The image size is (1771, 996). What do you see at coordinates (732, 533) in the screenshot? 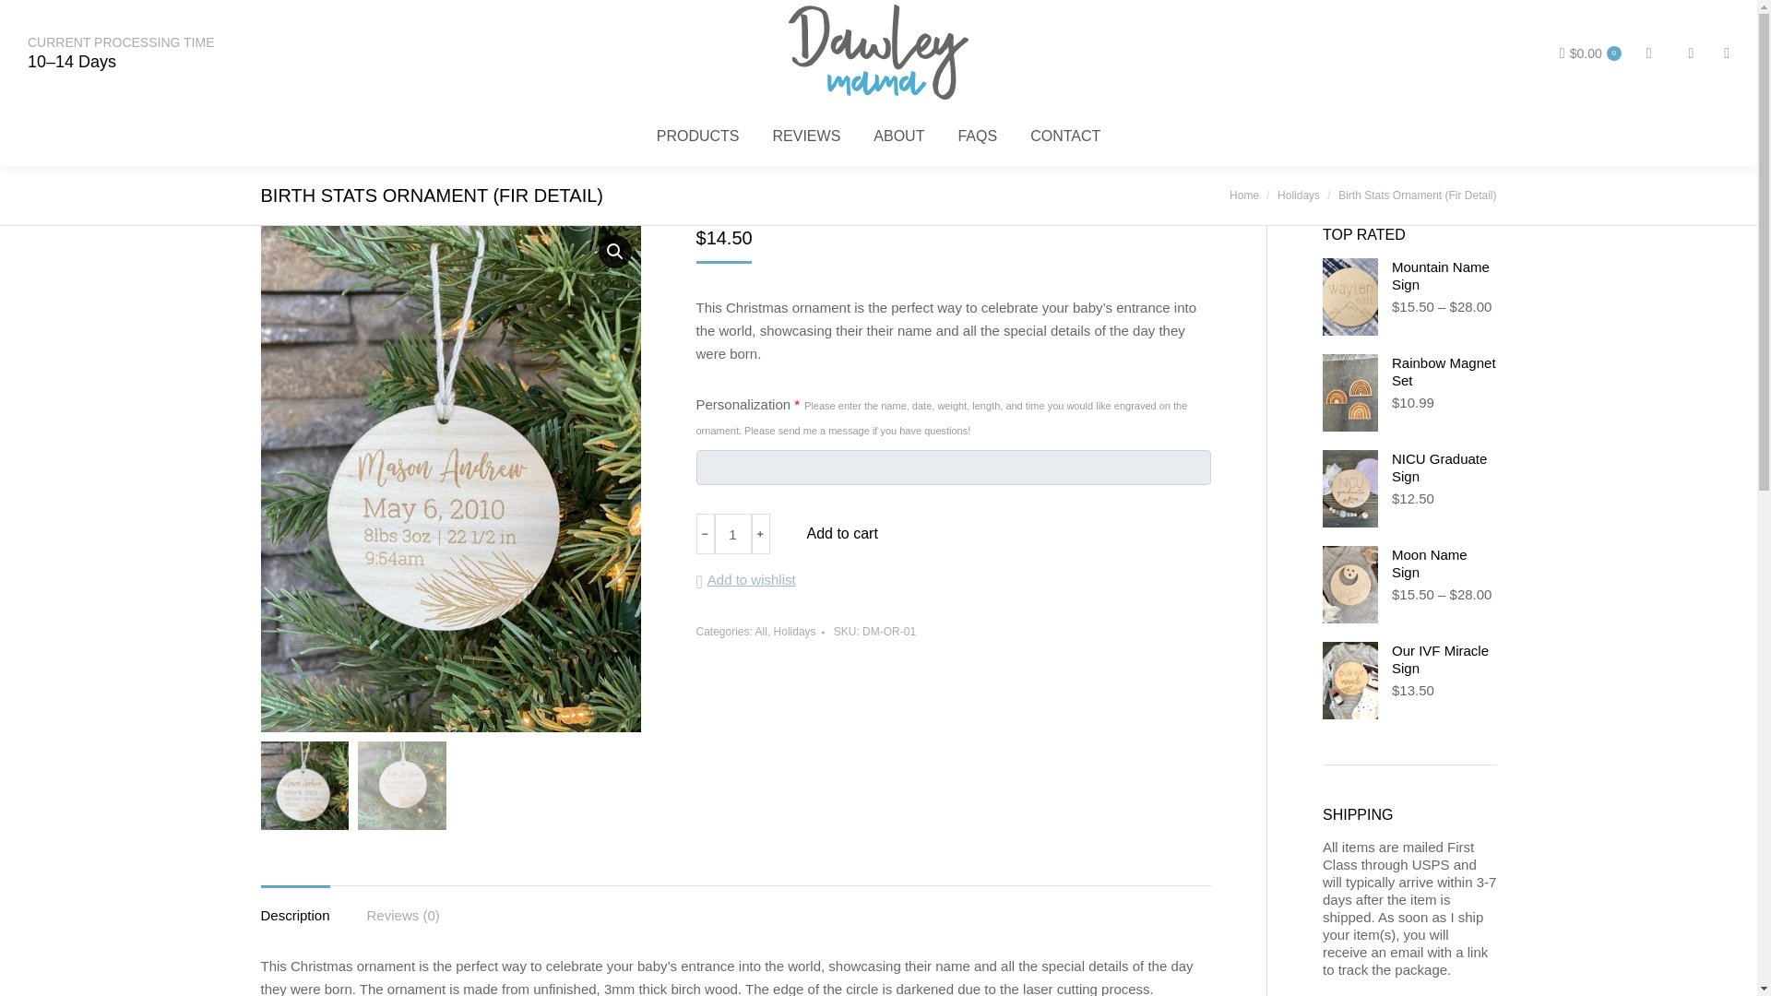
I see `1` at bounding box center [732, 533].